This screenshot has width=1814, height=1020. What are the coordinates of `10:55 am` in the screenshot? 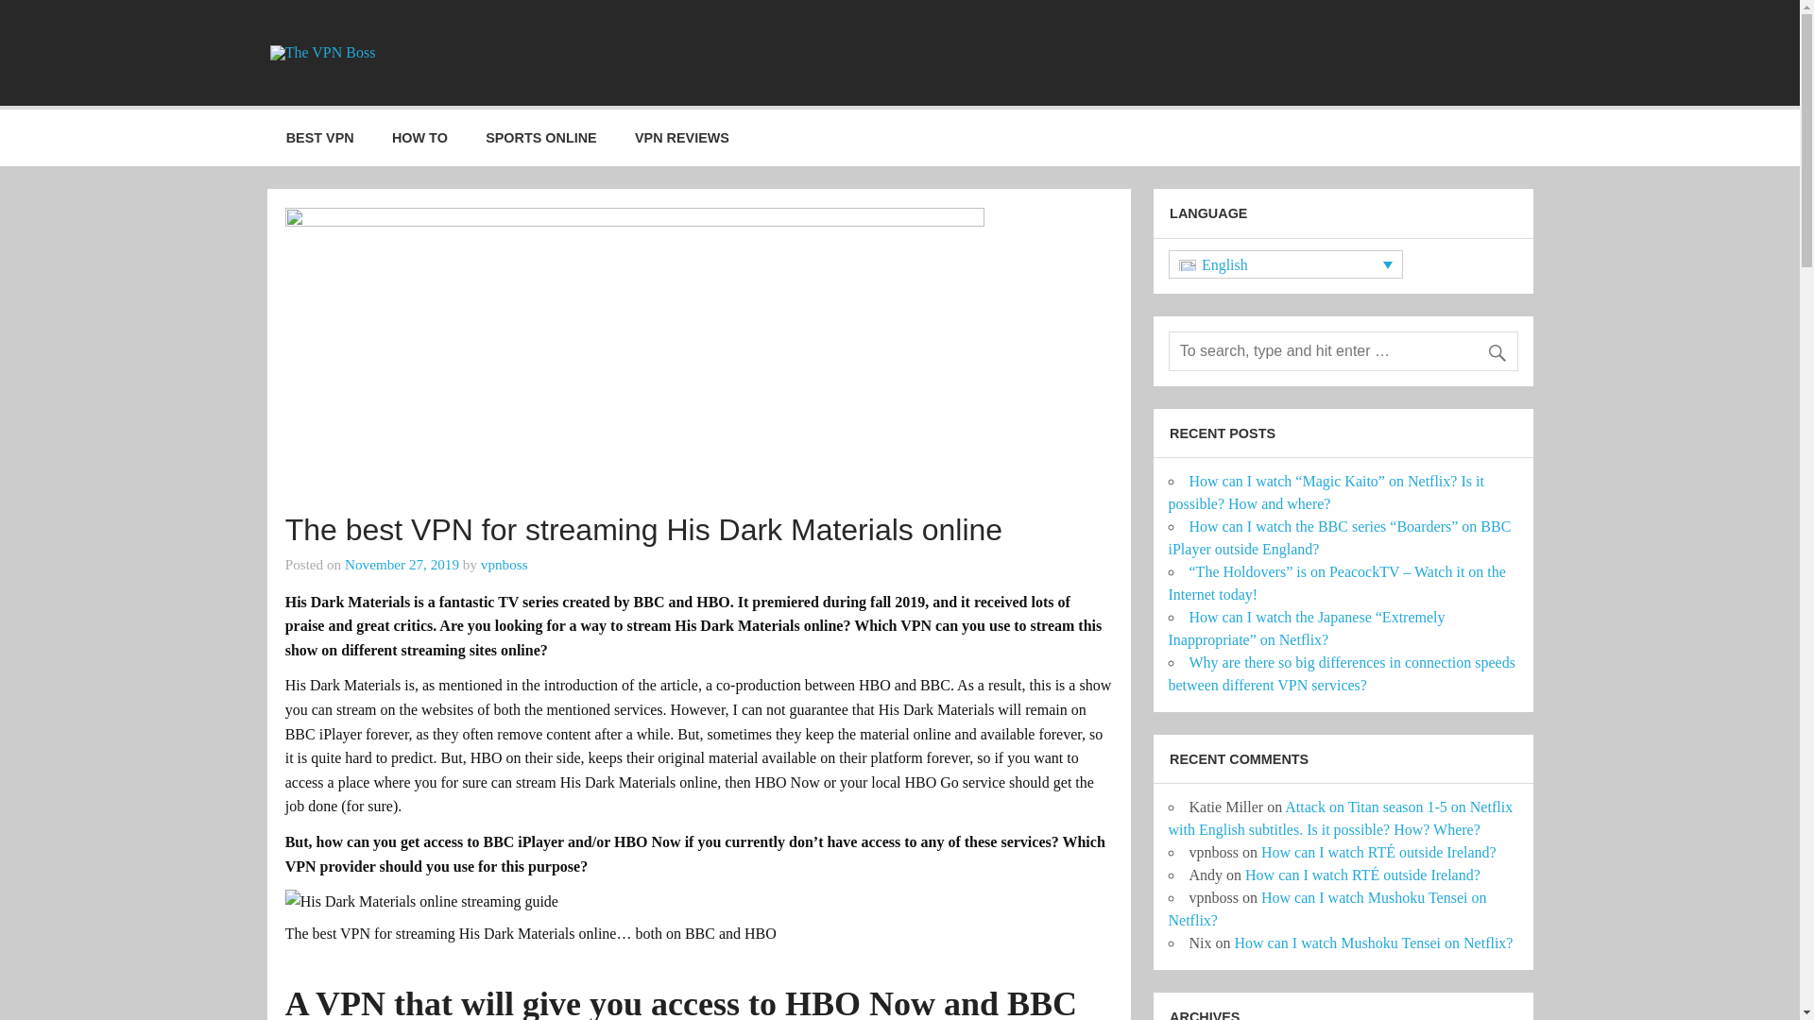 It's located at (401, 563).